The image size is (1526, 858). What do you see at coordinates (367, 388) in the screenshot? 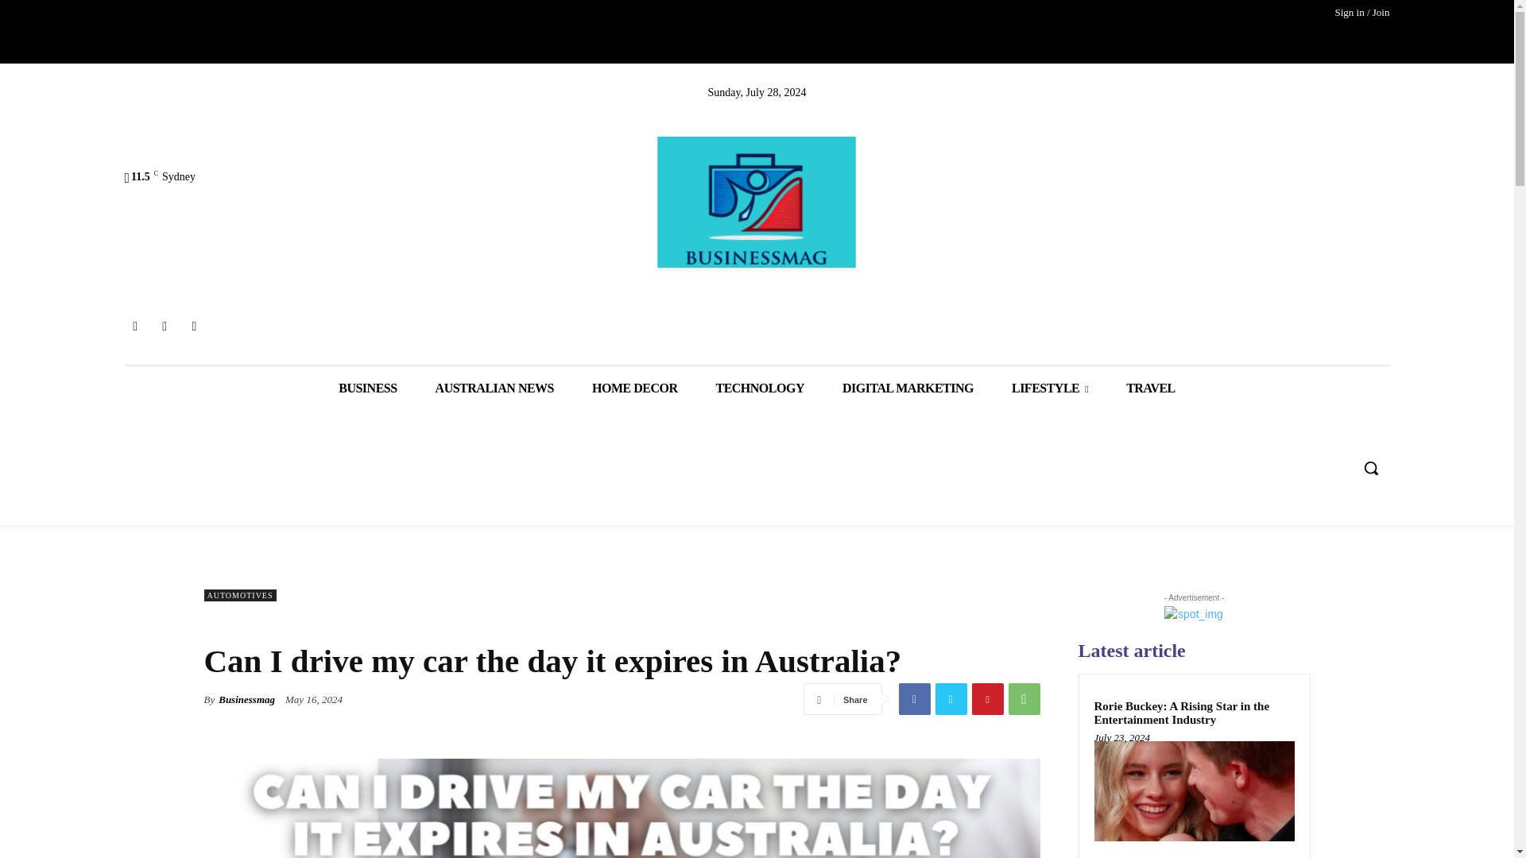
I see `BUSINESS` at bounding box center [367, 388].